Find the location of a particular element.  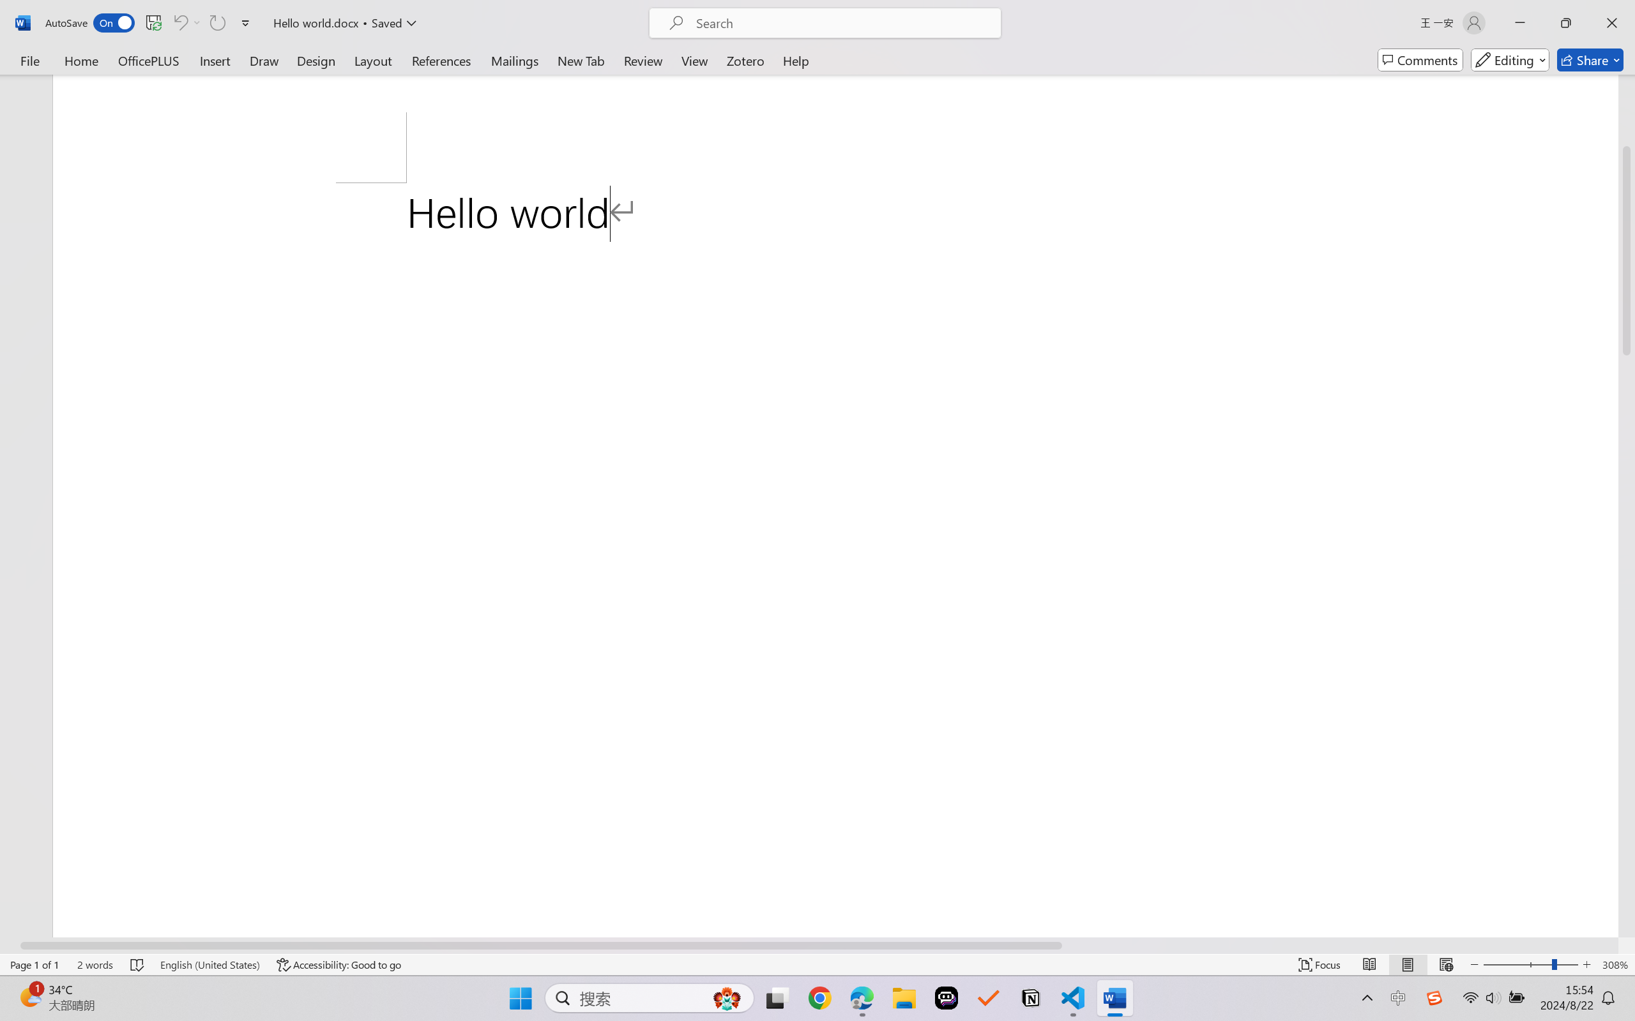

Mode is located at coordinates (1510, 60).